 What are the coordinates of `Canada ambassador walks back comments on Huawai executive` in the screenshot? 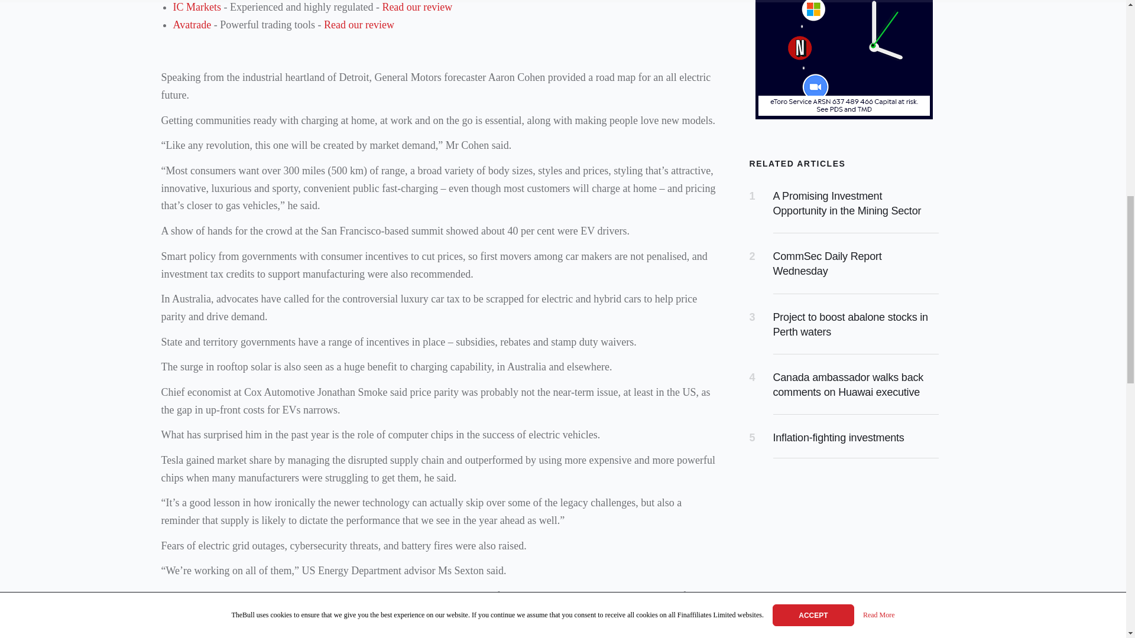 It's located at (848, 384).